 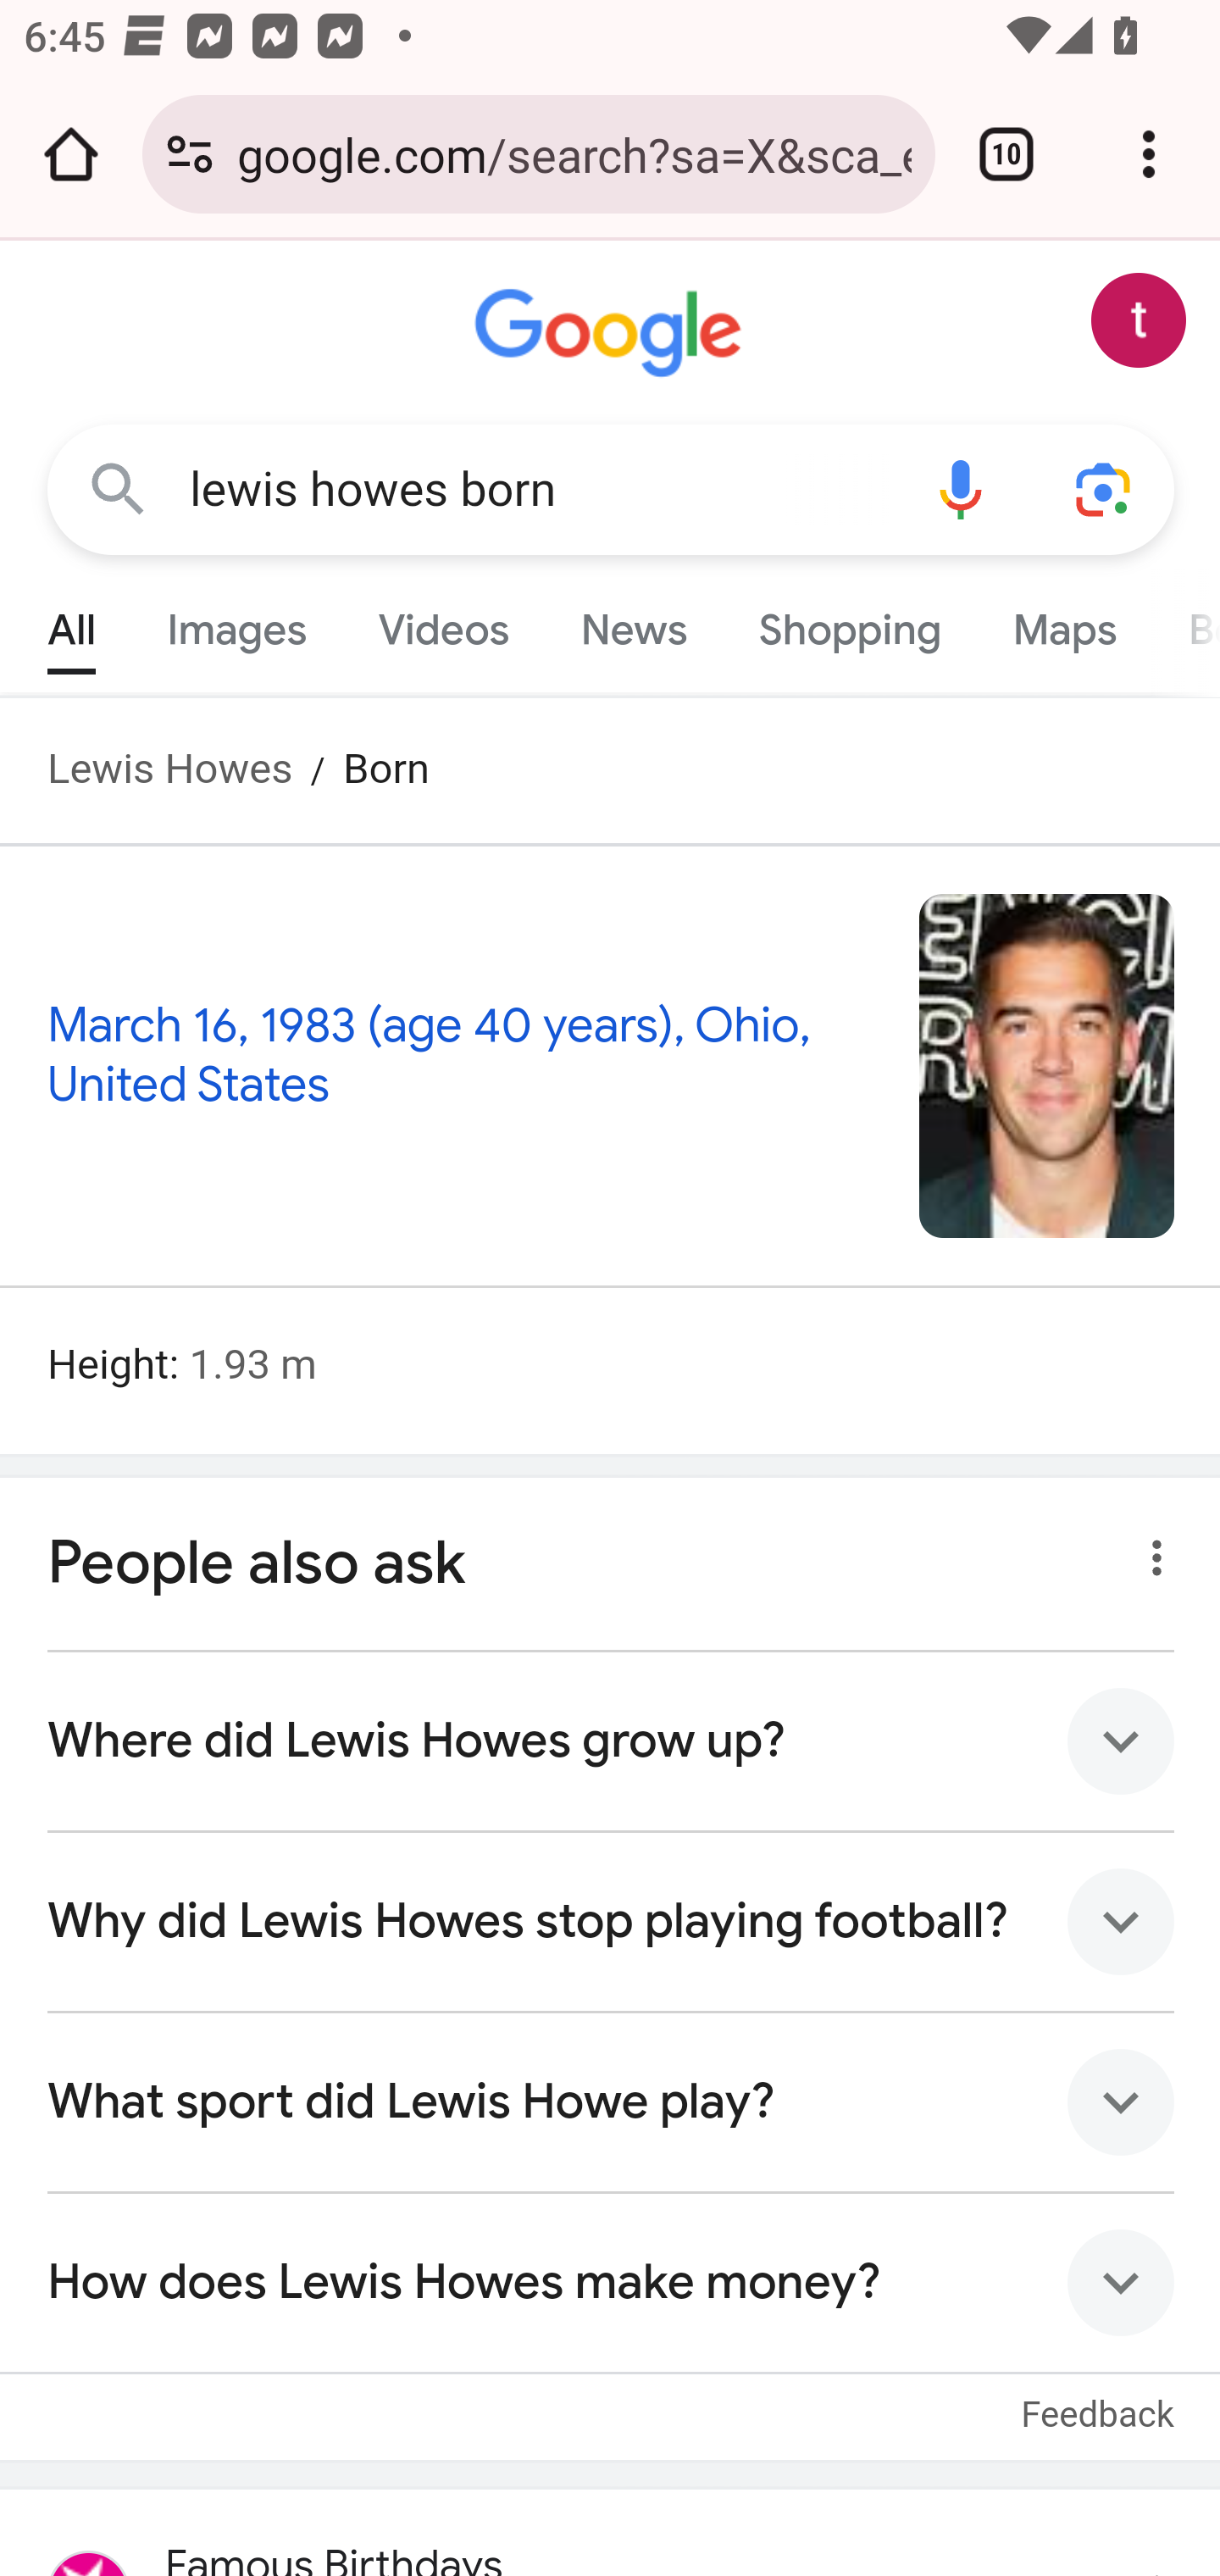 I want to click on Videos, so click(x=444, y=622).